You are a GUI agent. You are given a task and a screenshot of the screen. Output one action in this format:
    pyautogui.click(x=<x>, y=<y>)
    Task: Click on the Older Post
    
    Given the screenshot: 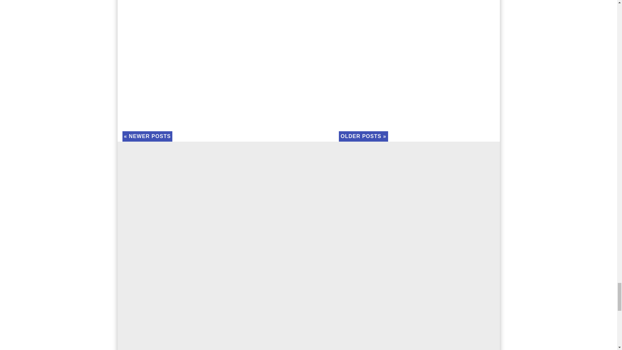 What is the action you would take?
    pyautogui.click(x=363, y=136)
    